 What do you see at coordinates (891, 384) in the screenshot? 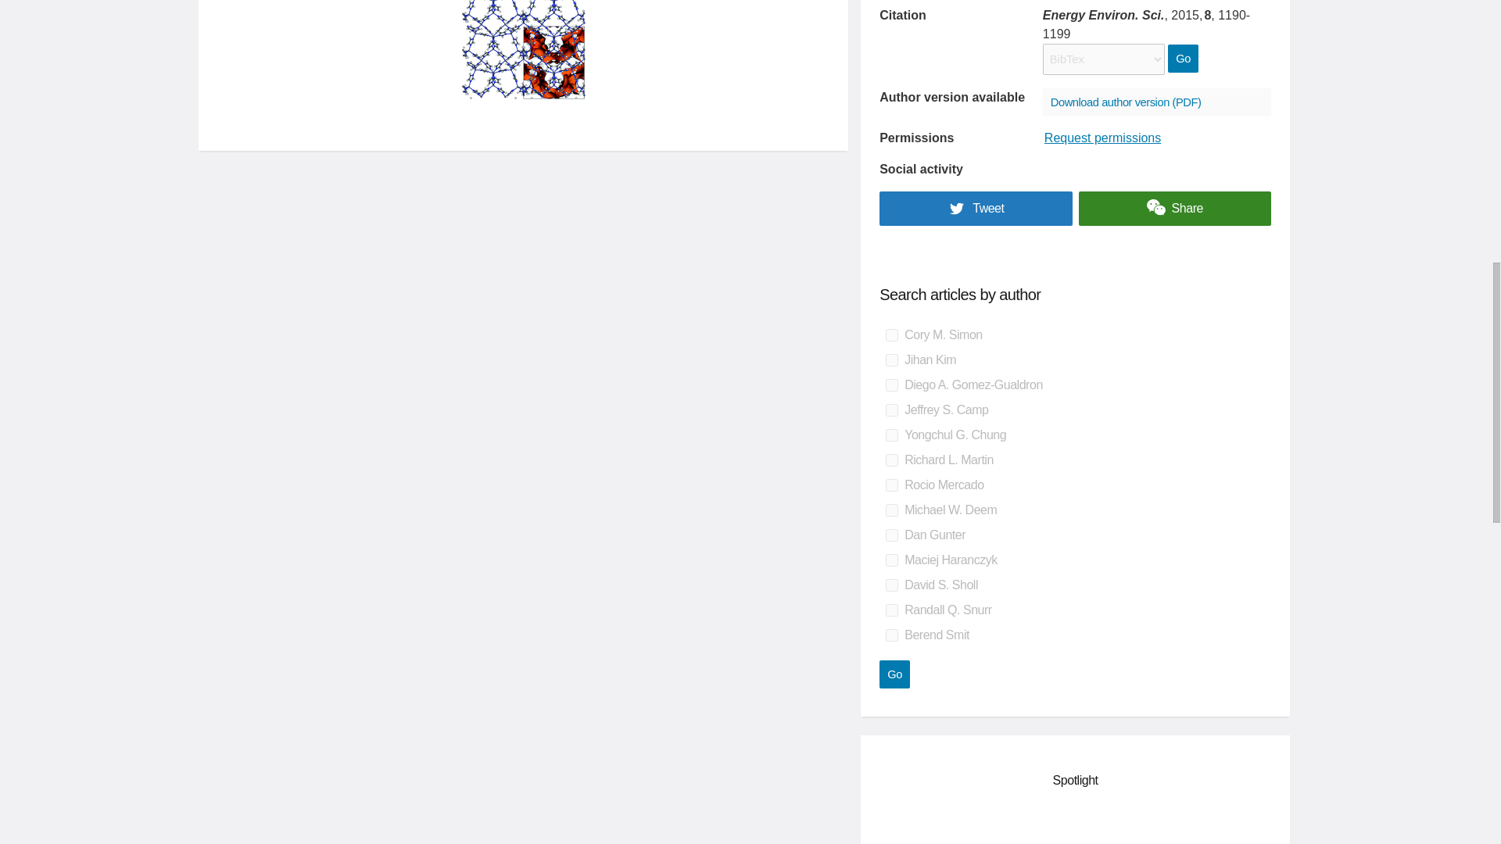
I see `on` at bounding box center [891, 384].